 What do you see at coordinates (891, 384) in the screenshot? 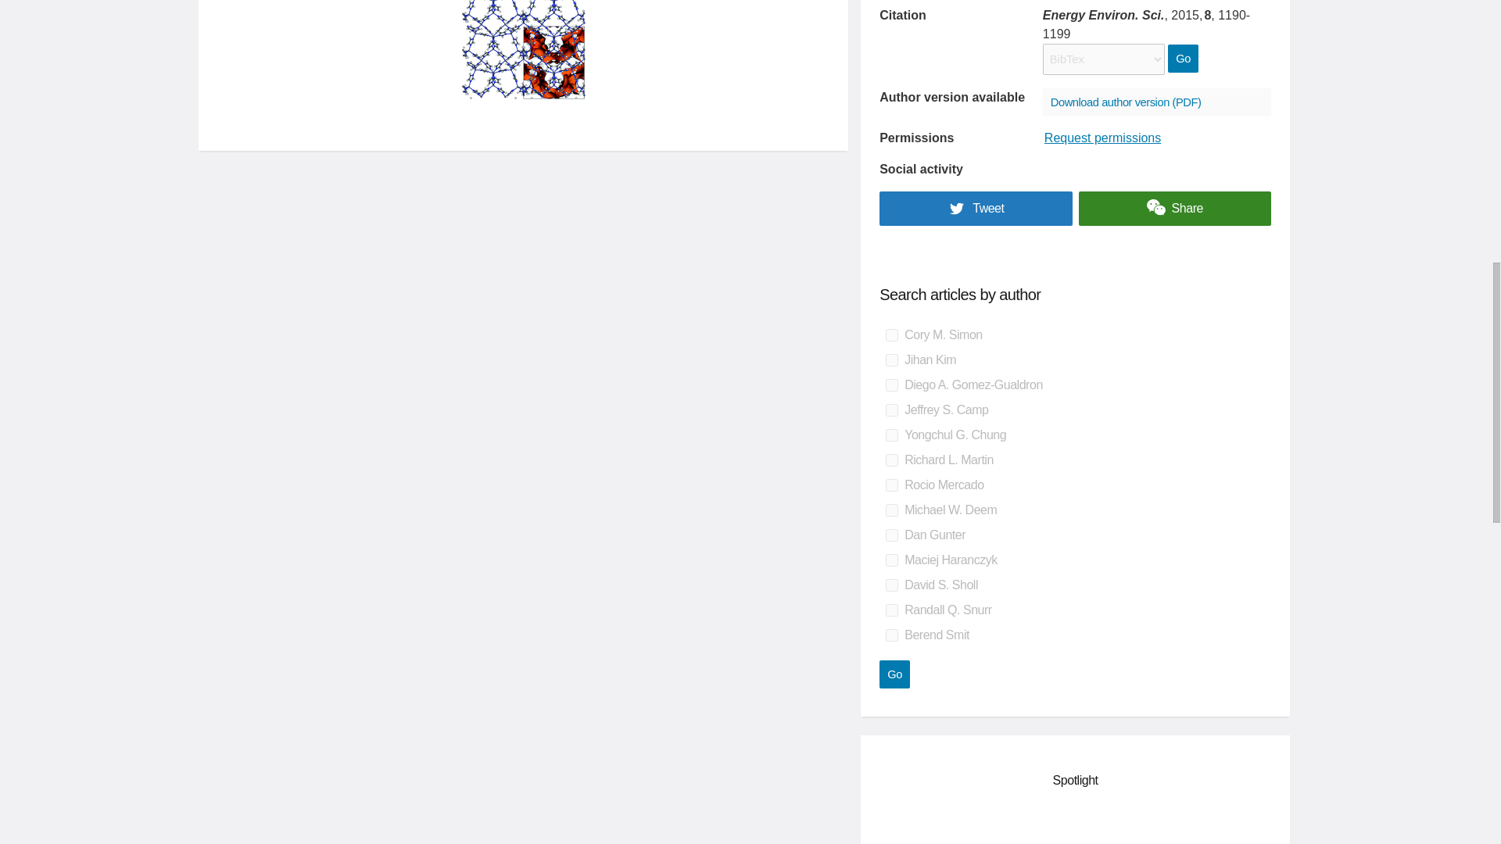
I see `on` at bounding box center [891, 384].